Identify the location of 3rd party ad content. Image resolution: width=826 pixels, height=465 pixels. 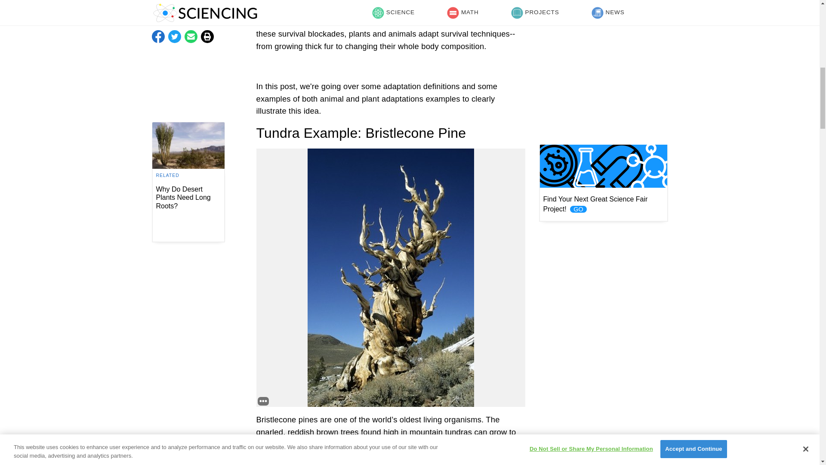
(603, 30).